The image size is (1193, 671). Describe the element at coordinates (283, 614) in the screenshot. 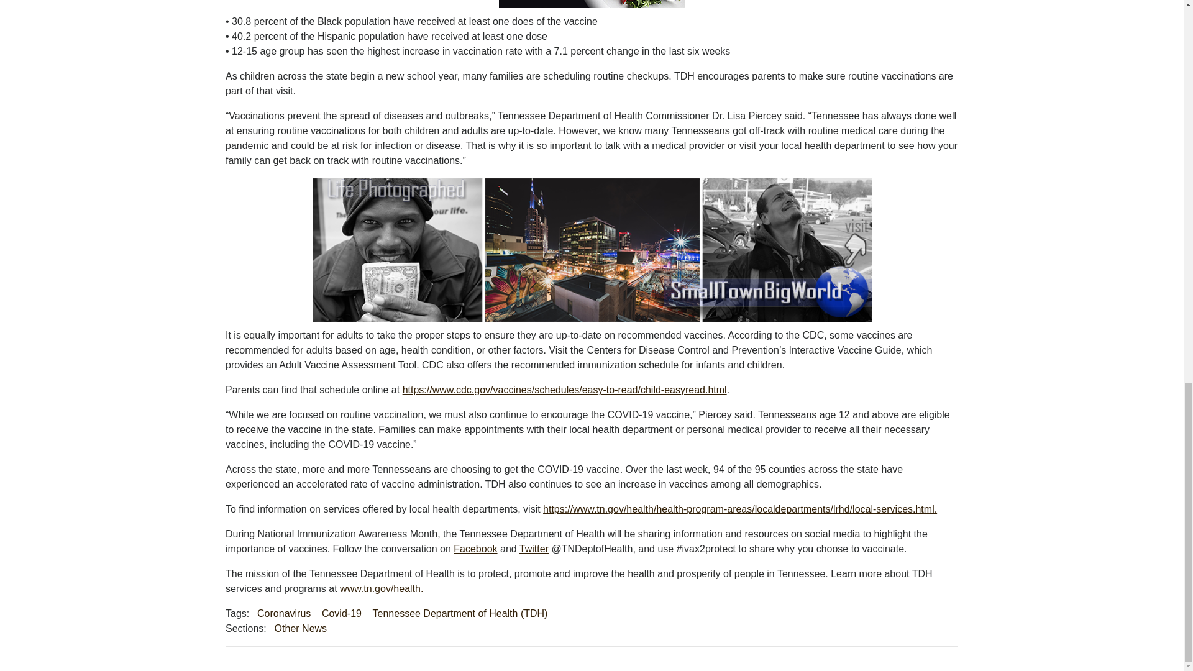

I see `Coronavirus` at that location.